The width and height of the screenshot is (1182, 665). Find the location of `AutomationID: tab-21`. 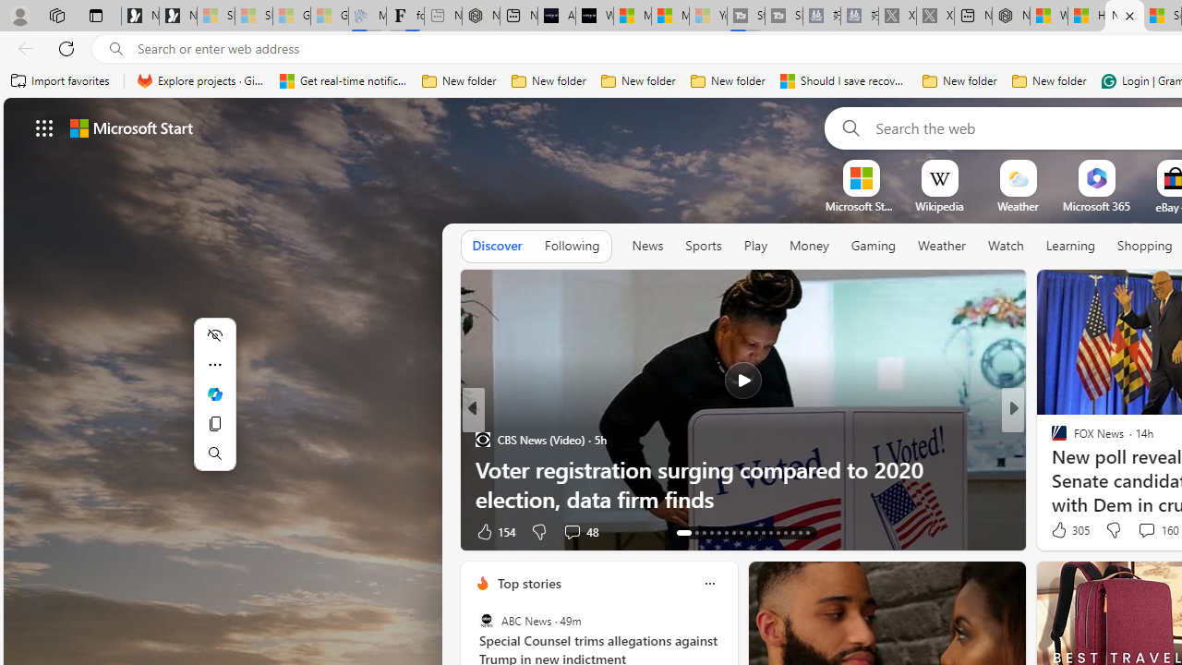

AutomationID: tab-21 is located at coordinates (748, 532).